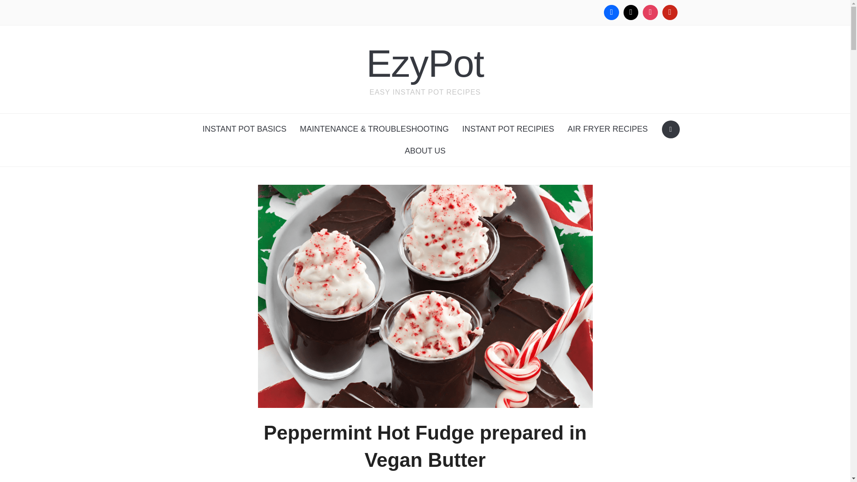 The height and width of the screenshot is (482, 857). Describe the element at coordinates (612, 12) in the screenshot. I see `Facebook` at that location.